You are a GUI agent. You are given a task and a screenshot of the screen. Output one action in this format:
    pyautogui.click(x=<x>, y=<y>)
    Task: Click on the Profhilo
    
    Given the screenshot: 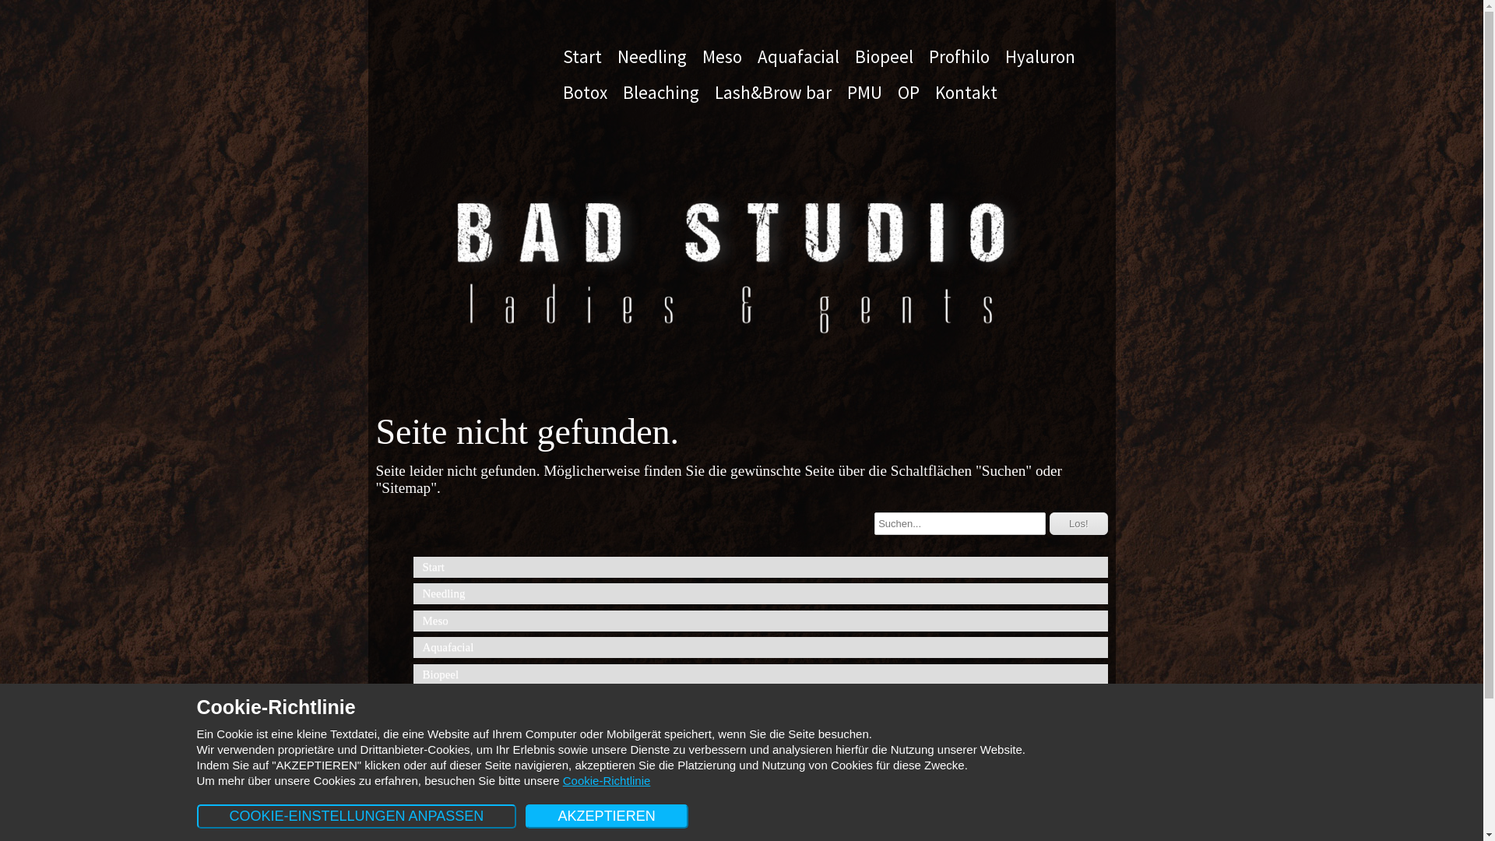 What is the action you would take?
    pyautogui.click(x=760, y=701)
    